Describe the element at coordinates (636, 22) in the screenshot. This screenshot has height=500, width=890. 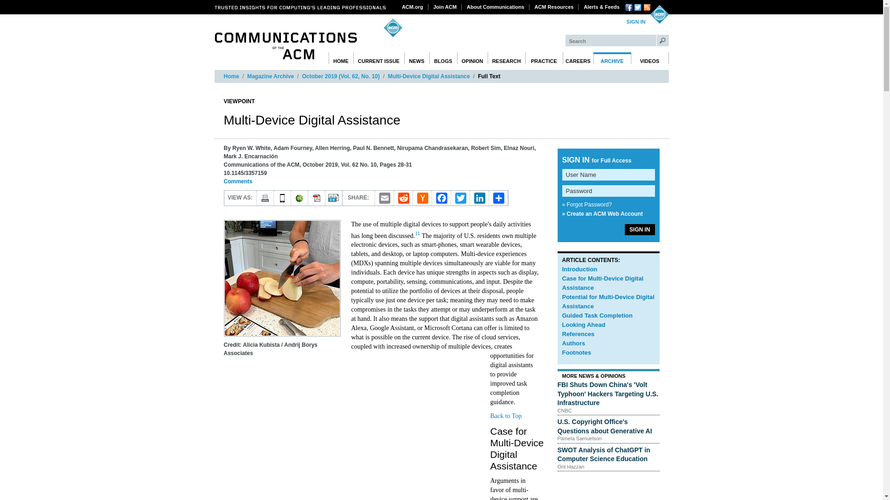
I see `SIGN IN` at that location.